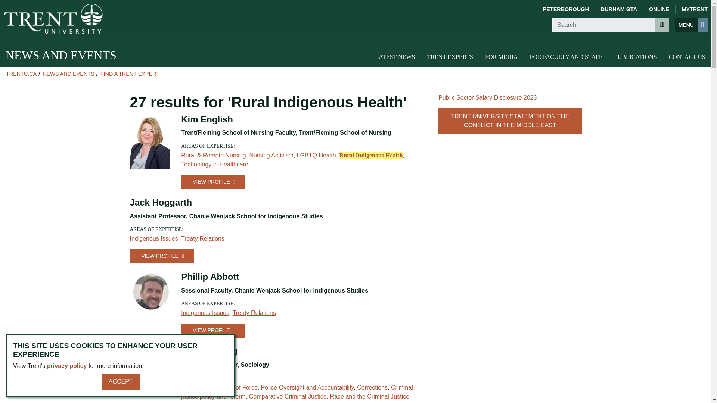 This screenshot has width=717, height=403. Describe the element at coordinates (213, 182) in the screenshot. I see `View Profile of Kim English` at that location.